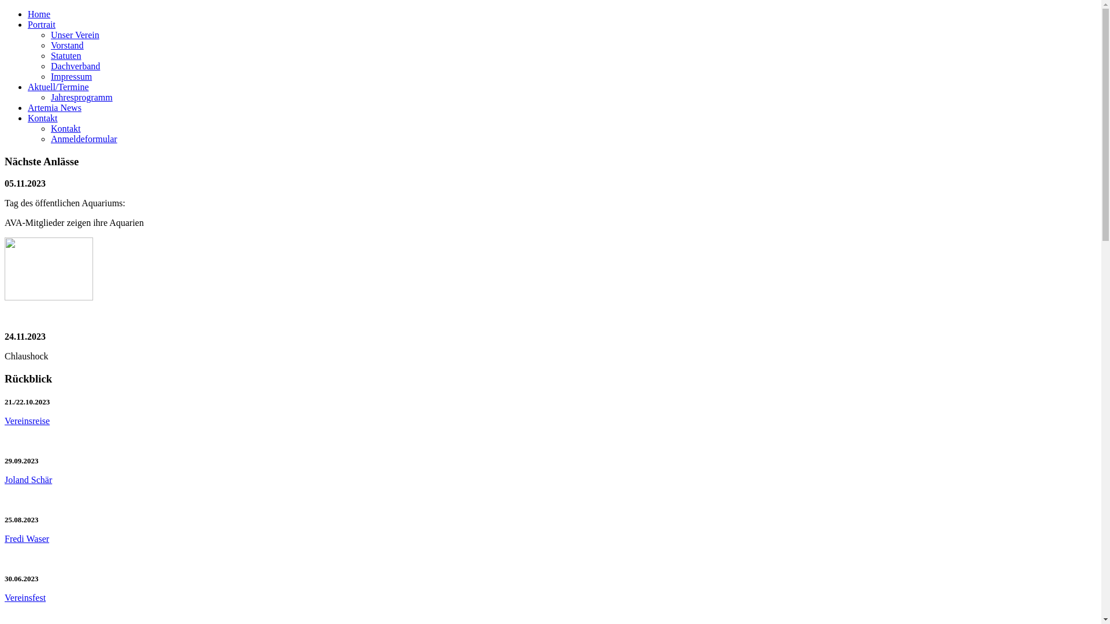 The height and width of the screenshot is (624, 1110). What do you see at coordinates (39, 14) in the screenshot?
I see `Home` at bounding box center [39, 14].